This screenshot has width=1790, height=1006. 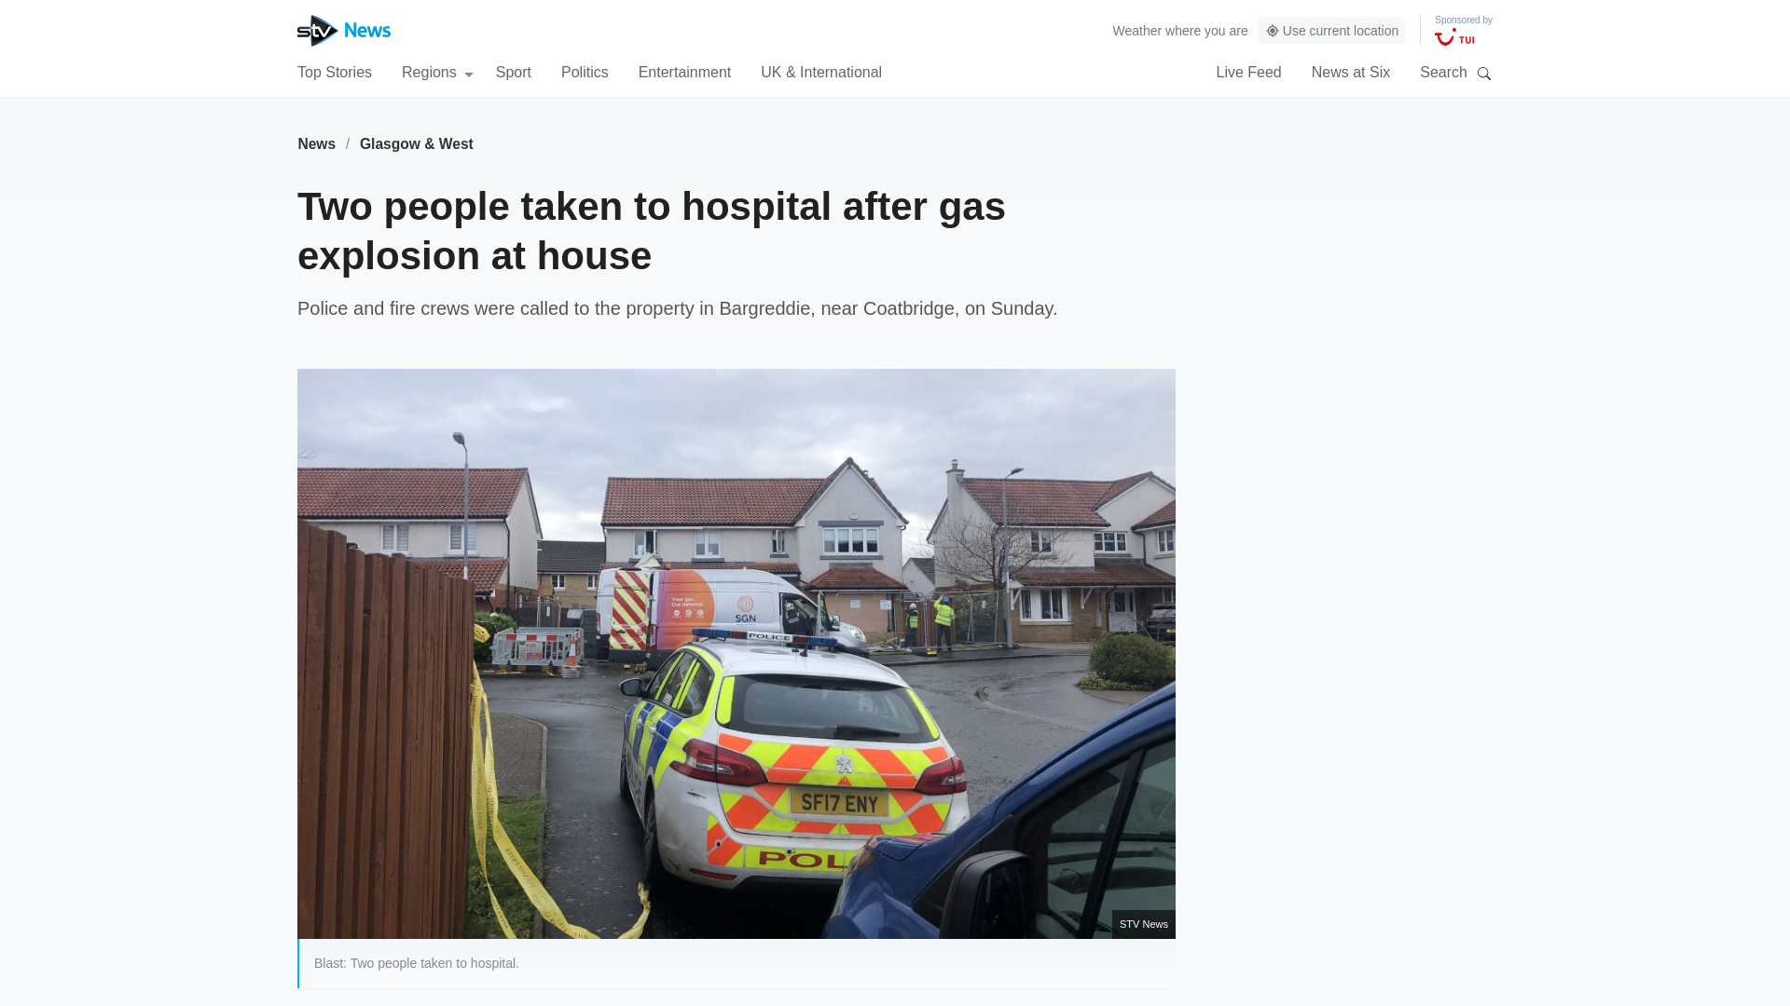 What do you see at coordinates (437, 71) in the screenshot?
I see `Regions` at bounding box center [437, 71].